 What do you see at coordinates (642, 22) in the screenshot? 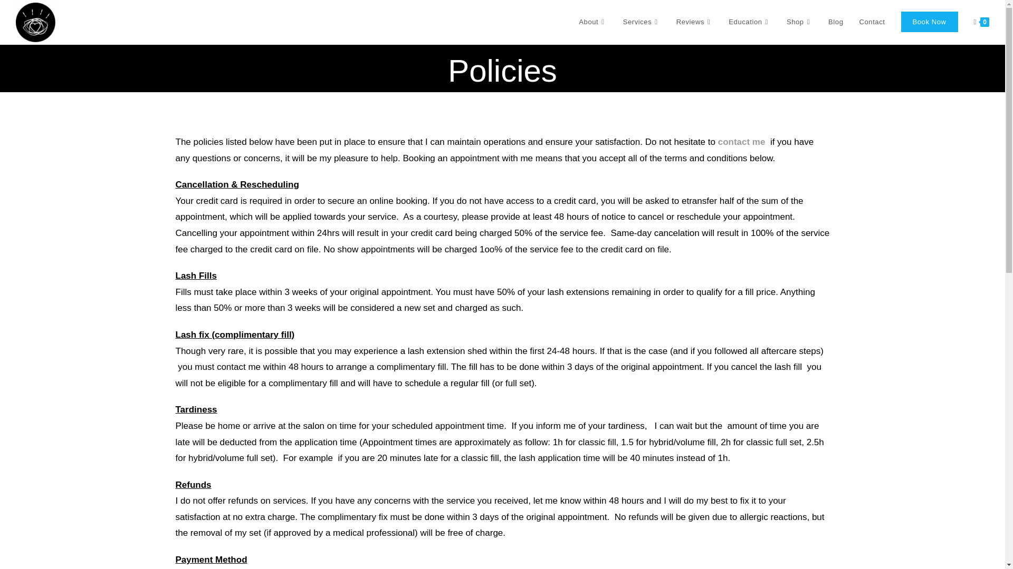
I see `Services` at bounding box center [642, 22].